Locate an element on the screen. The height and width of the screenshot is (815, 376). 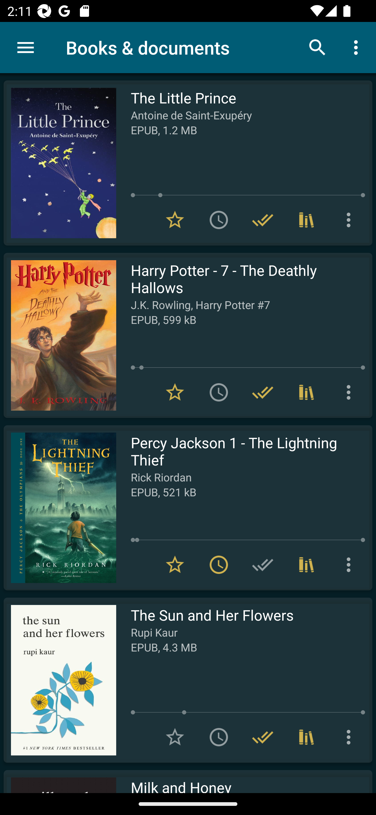
Add to Favorites is located at coordinates (175, 737).